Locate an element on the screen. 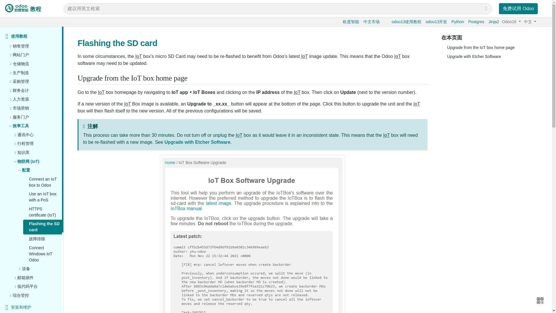 This screenshot has height=313, width=556. Internet of Things is located at coordinates (305, 56).